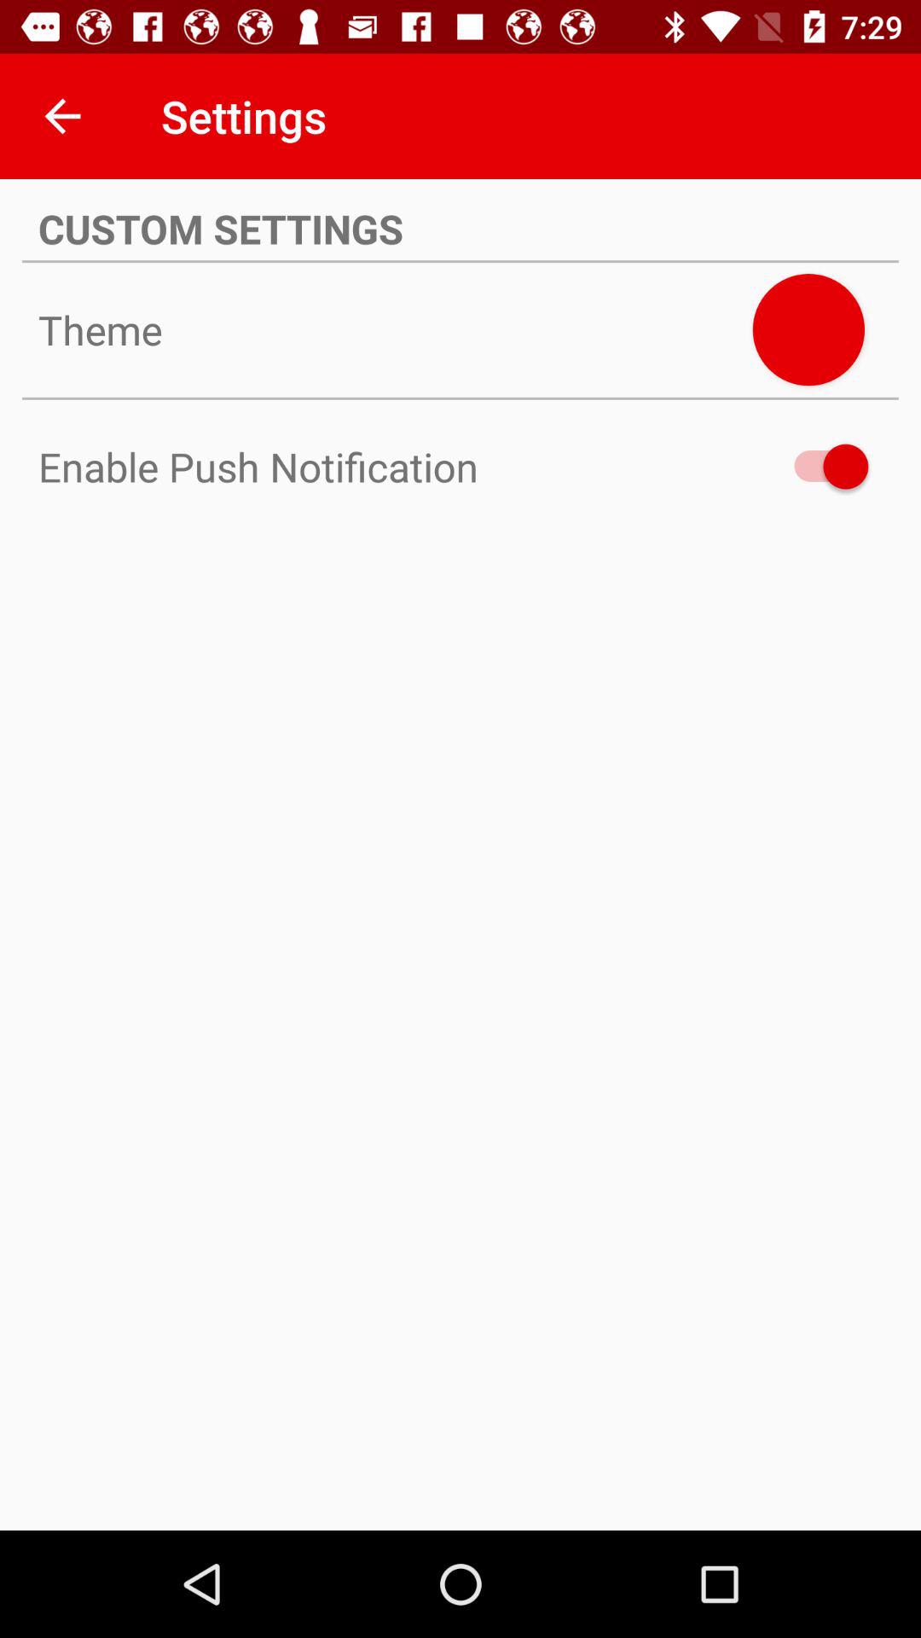 This screenshot has height=1638, width=921. I want to click on launch the icon to the right of the enable push notification, so click(823, 466).